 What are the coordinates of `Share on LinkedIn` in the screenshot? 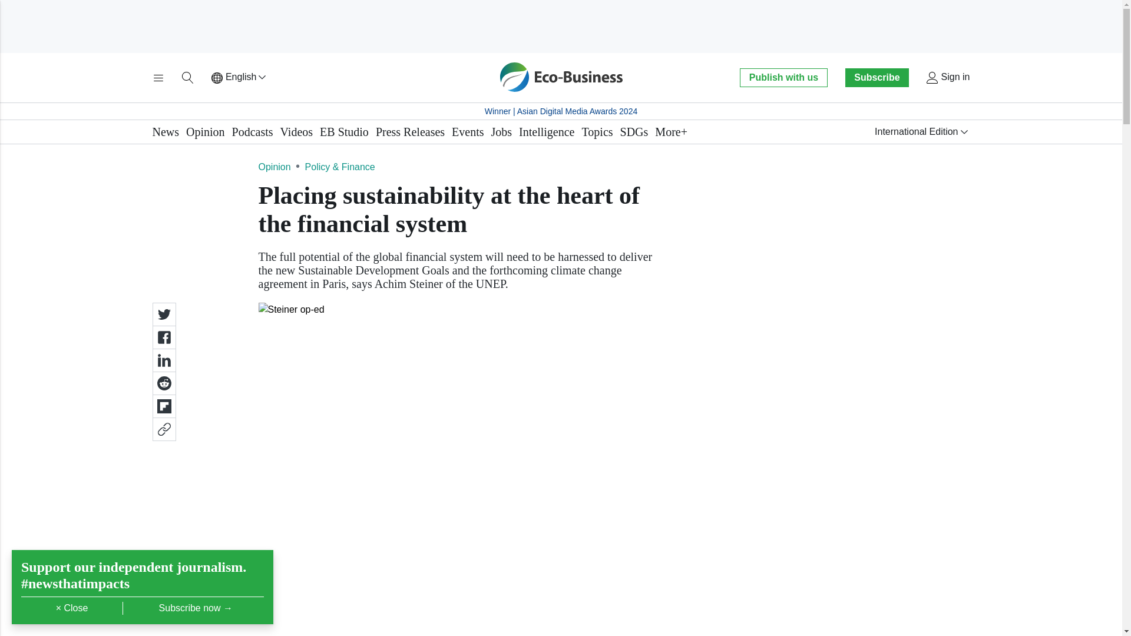 It's located at (163, 360).